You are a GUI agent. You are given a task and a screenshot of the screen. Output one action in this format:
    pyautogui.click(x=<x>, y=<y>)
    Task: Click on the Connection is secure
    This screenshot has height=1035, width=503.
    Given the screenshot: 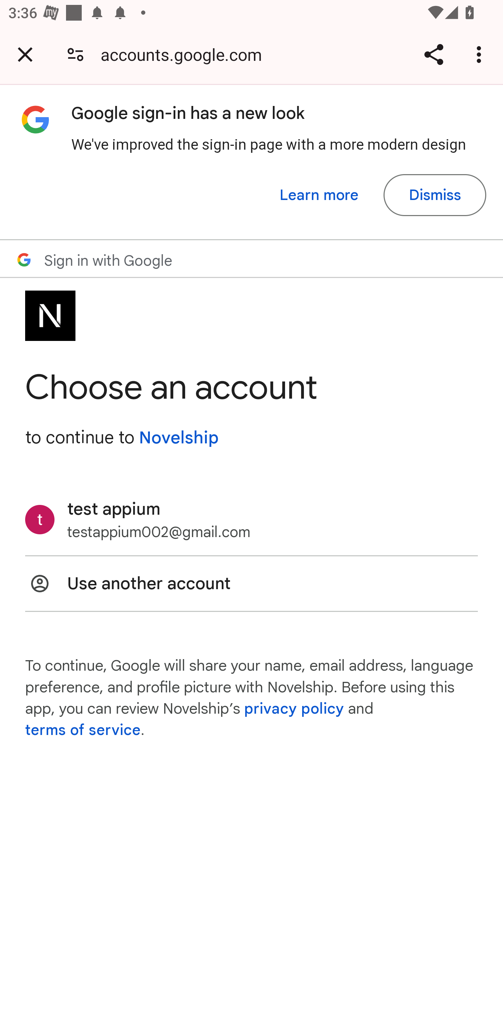 What is the action you would take?
    pyautogui.click(x=75, y=54)
    